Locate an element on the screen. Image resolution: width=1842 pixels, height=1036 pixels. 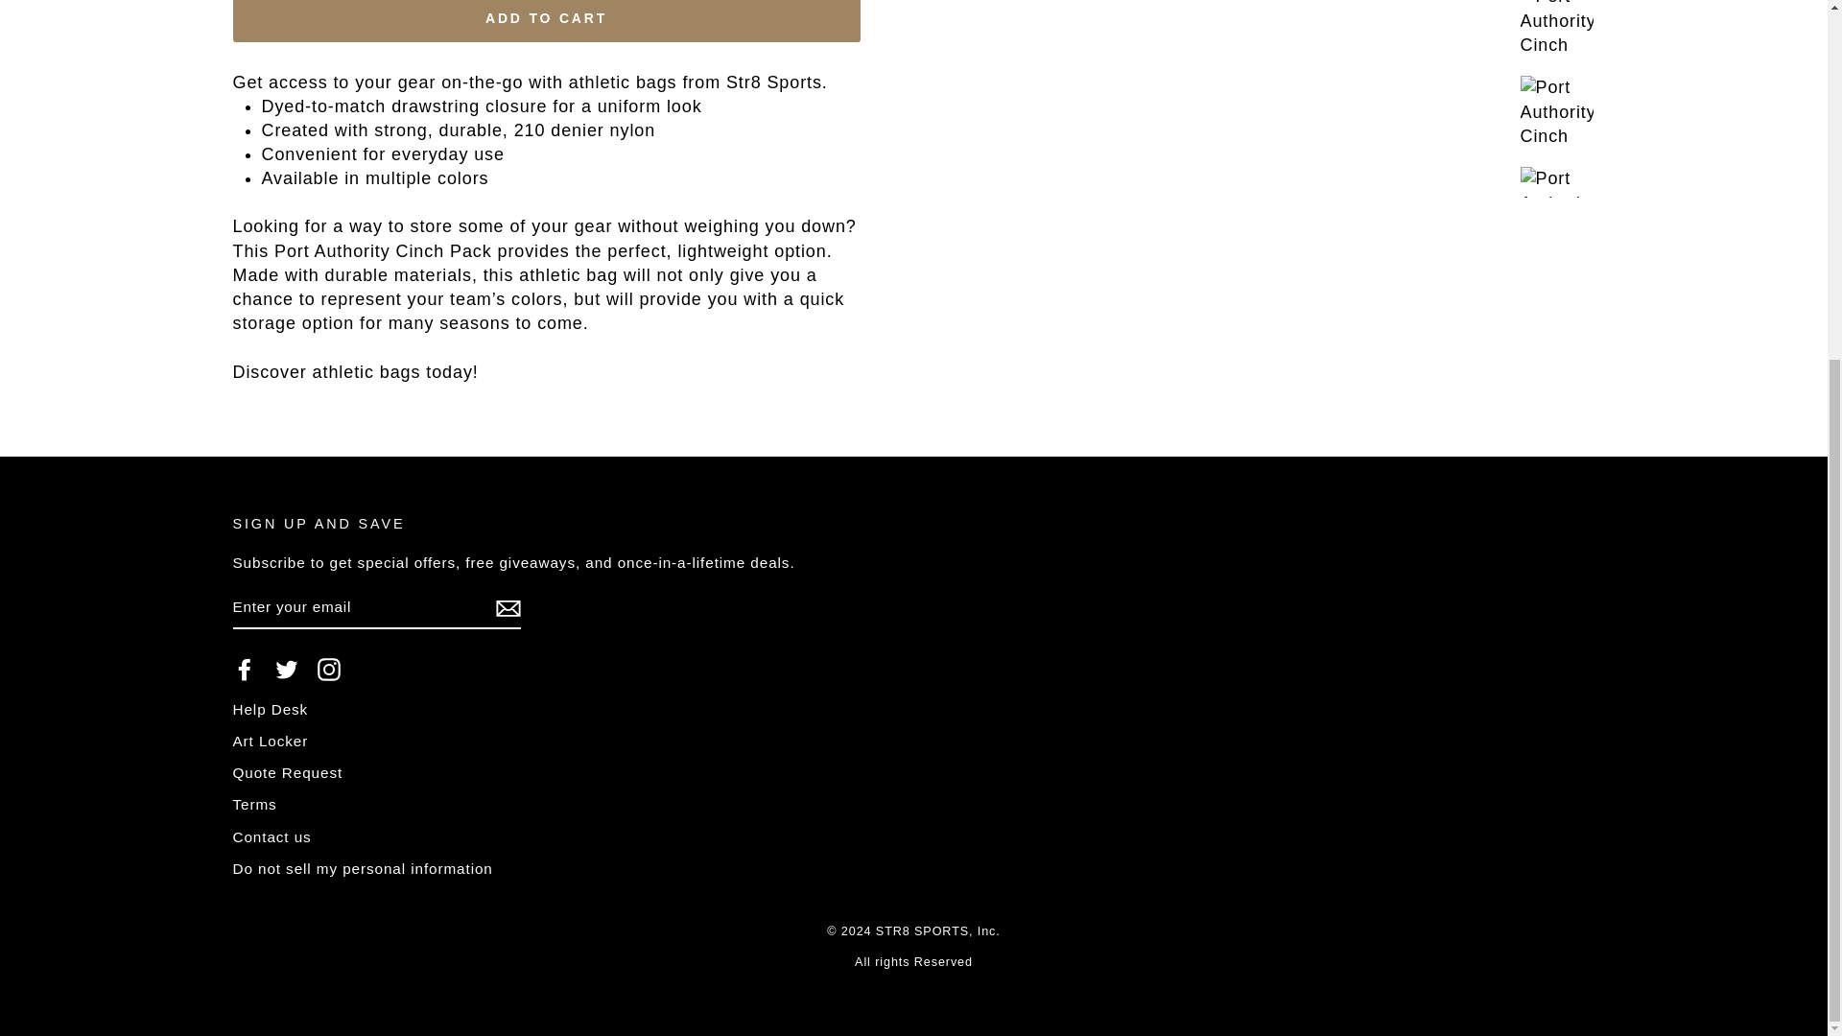
STR8 SPORTS, Inc. on Instagram is located at coordinates (328, 669).